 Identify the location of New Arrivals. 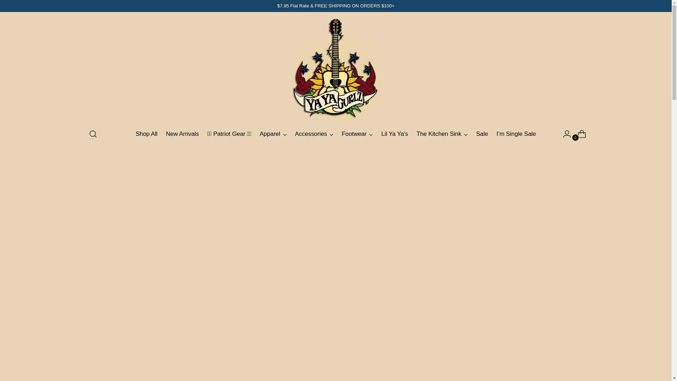
(182, 134).